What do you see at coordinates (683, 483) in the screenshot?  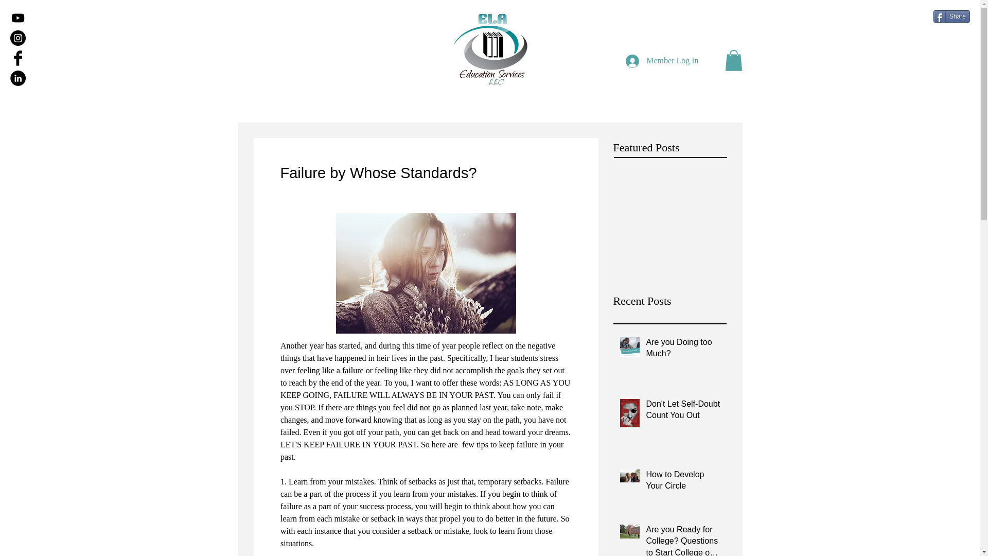 I see `How to Develop Your Circle` at bounding box center [683, 483].